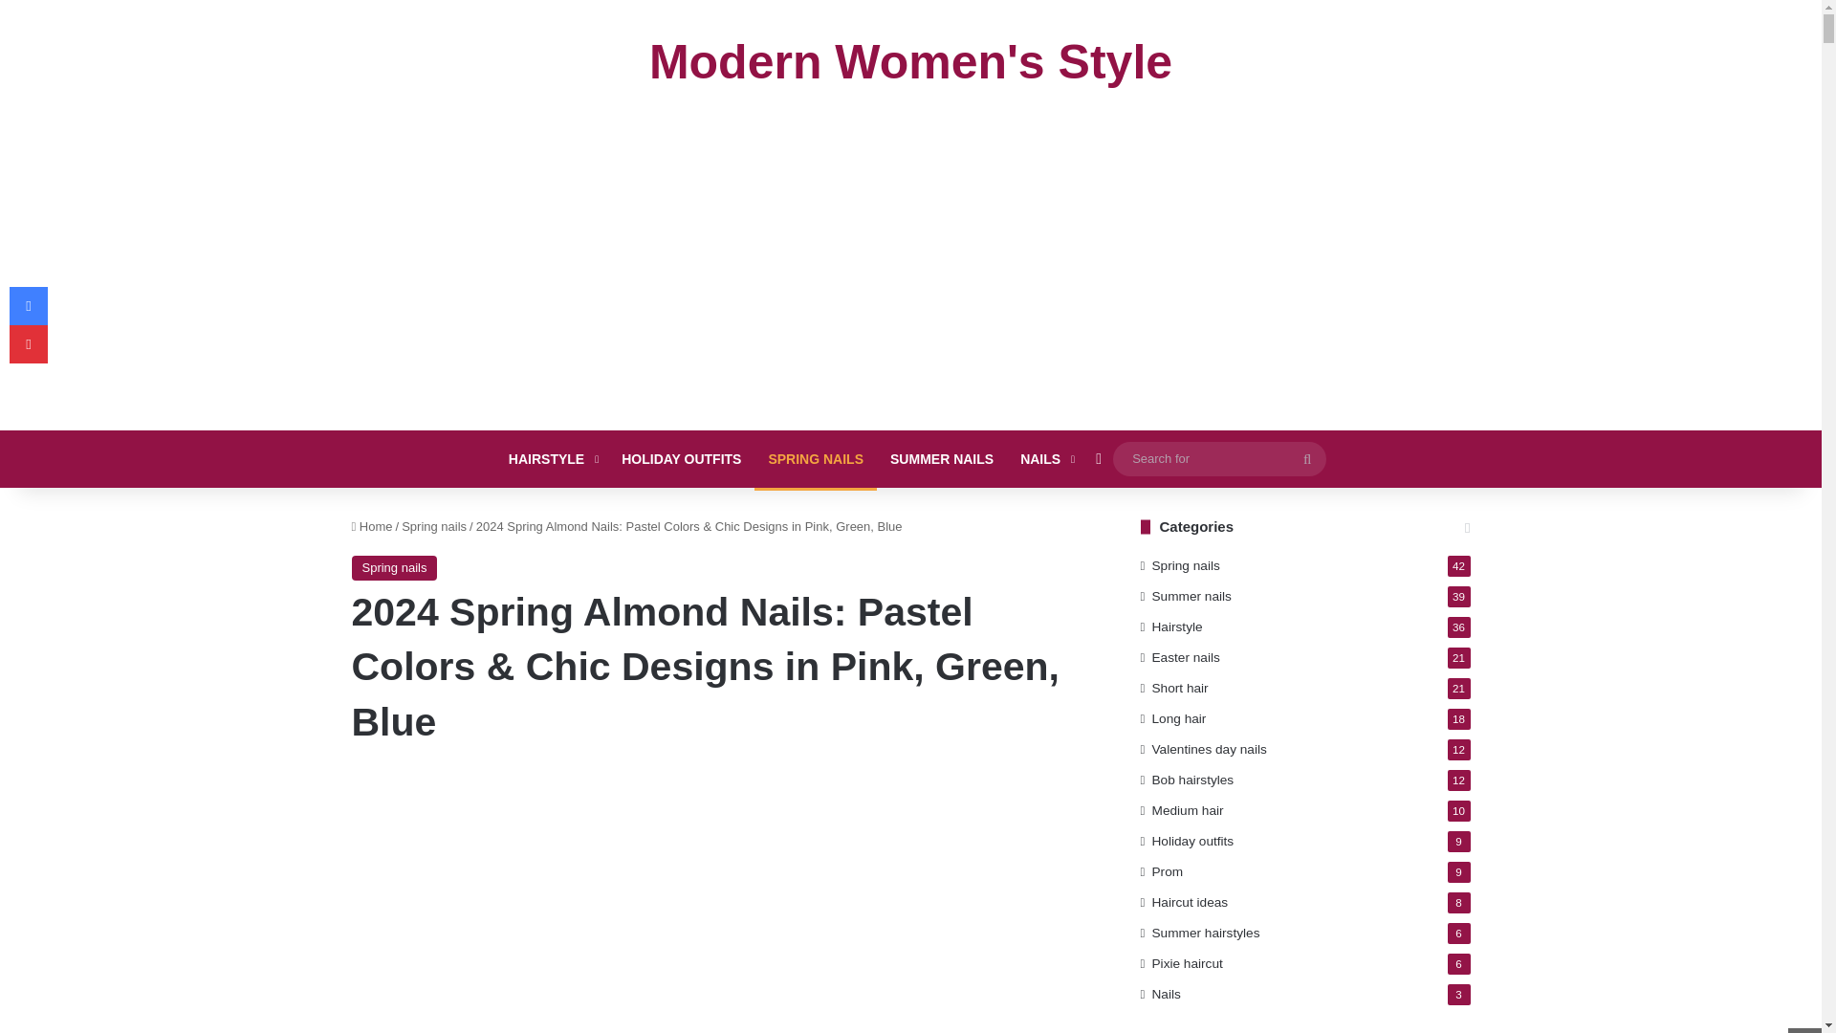 The height and width of the screenshot is (1033, 1836). What do you see at coordinates (1045, 459) in the screenshot?
I see `NAILS` at bounding box center [1045, 459].